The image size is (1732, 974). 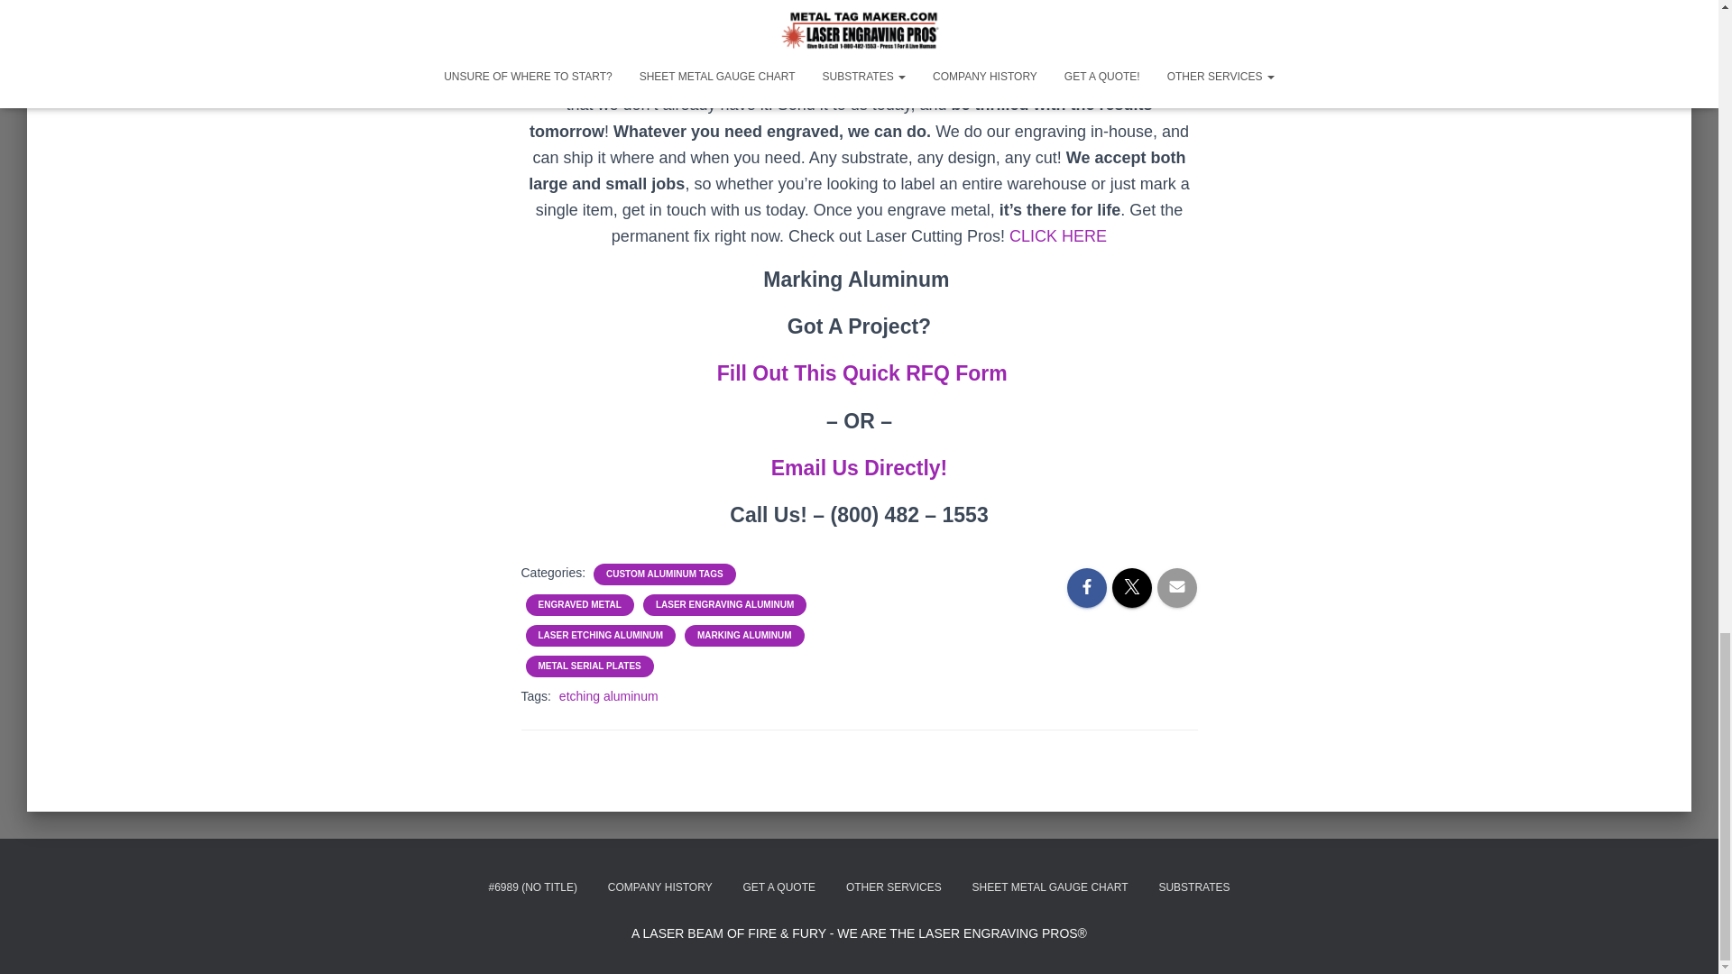 I want to click on etching aluminum, so click(x=608, y=695).